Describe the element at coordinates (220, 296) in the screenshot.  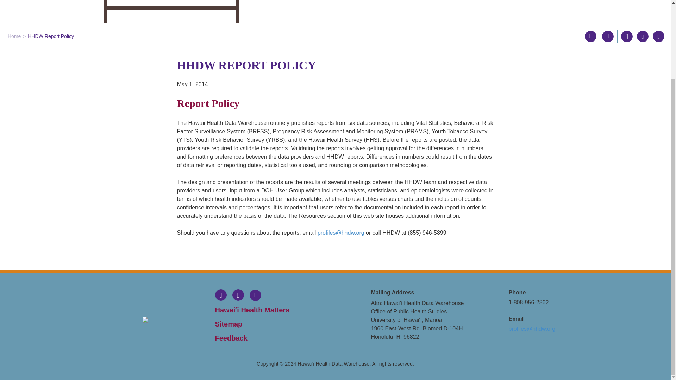
I see `View our Facebook page` at that location.